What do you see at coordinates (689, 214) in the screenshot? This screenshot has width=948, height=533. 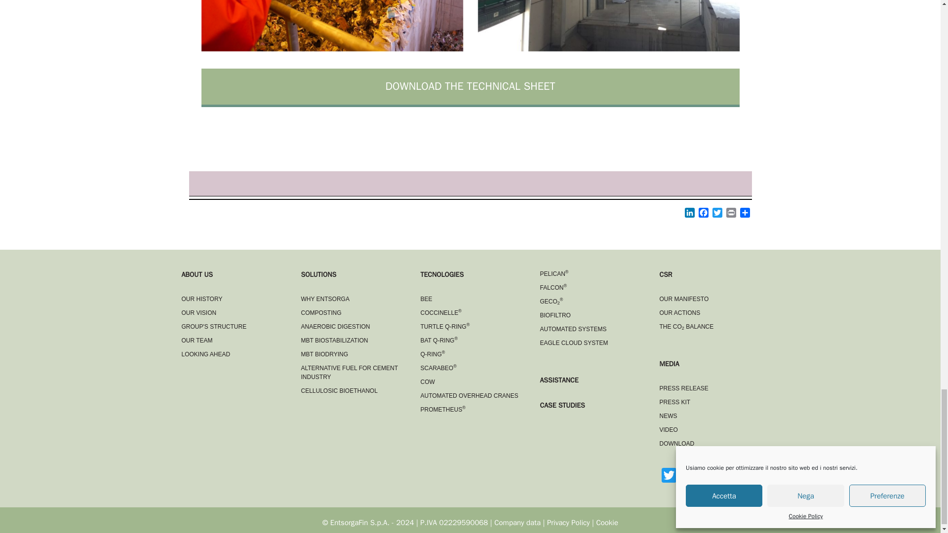 I see `LinkedIn` at bounding box center [689, 214].